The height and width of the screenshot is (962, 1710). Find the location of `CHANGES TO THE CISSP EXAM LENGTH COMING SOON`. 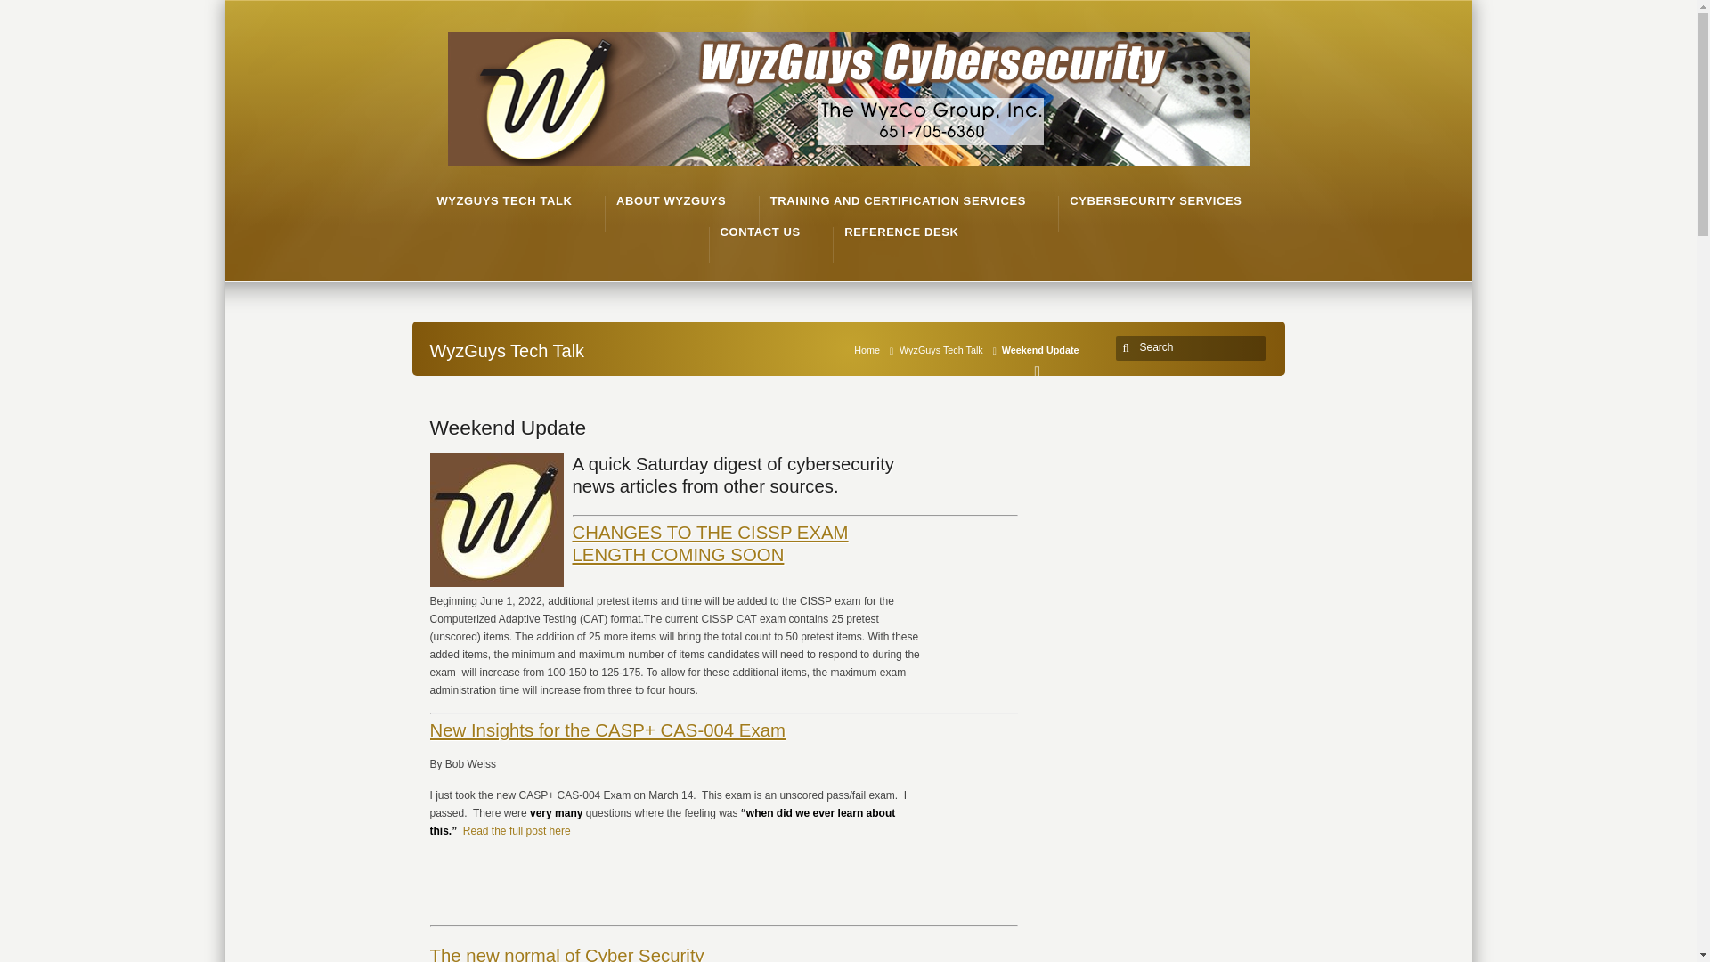

CHANGES TO THE CISSP EXAM LENGTH COMING SOON is located at coordinates (709, 543).